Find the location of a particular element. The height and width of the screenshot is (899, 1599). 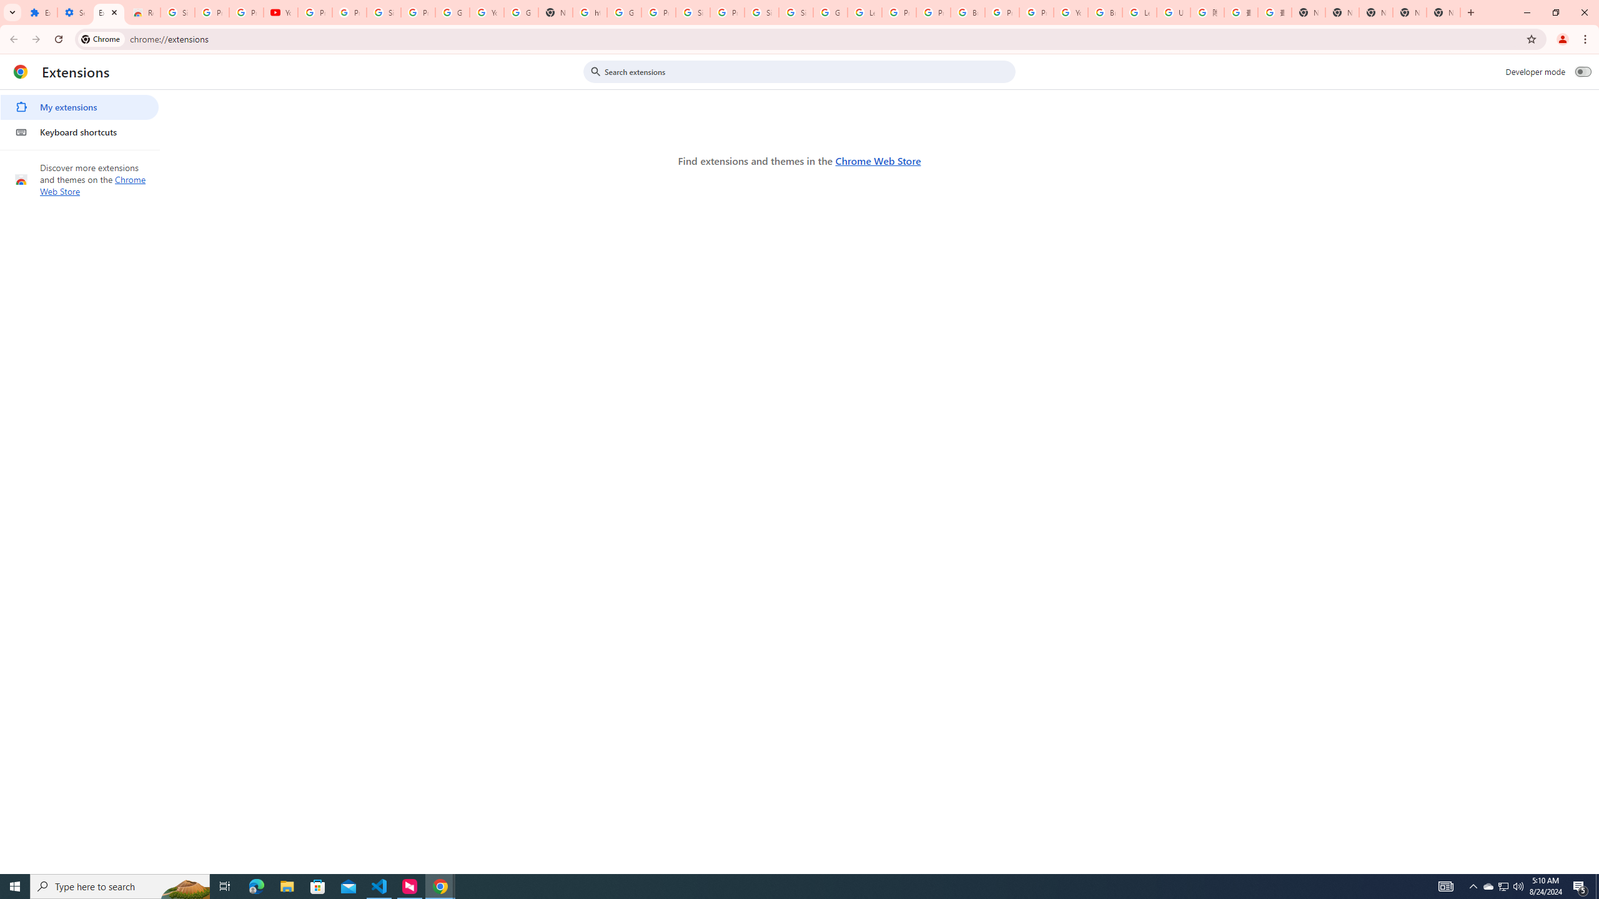

Search extensions is located at coordinates (808, 71).